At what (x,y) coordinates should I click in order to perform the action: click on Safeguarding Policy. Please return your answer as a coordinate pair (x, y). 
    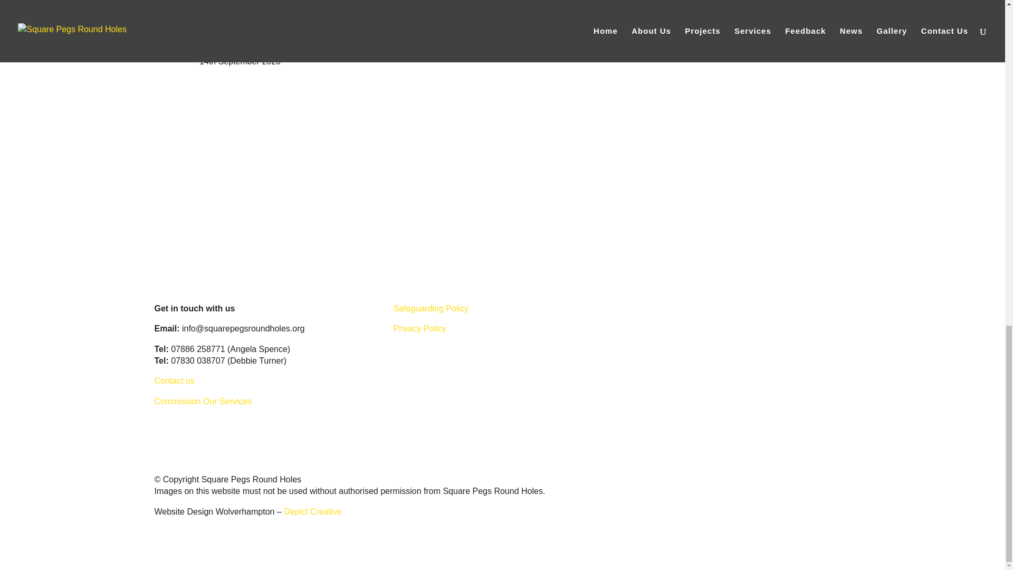
    Looking at the image, I should click on (431, 308).